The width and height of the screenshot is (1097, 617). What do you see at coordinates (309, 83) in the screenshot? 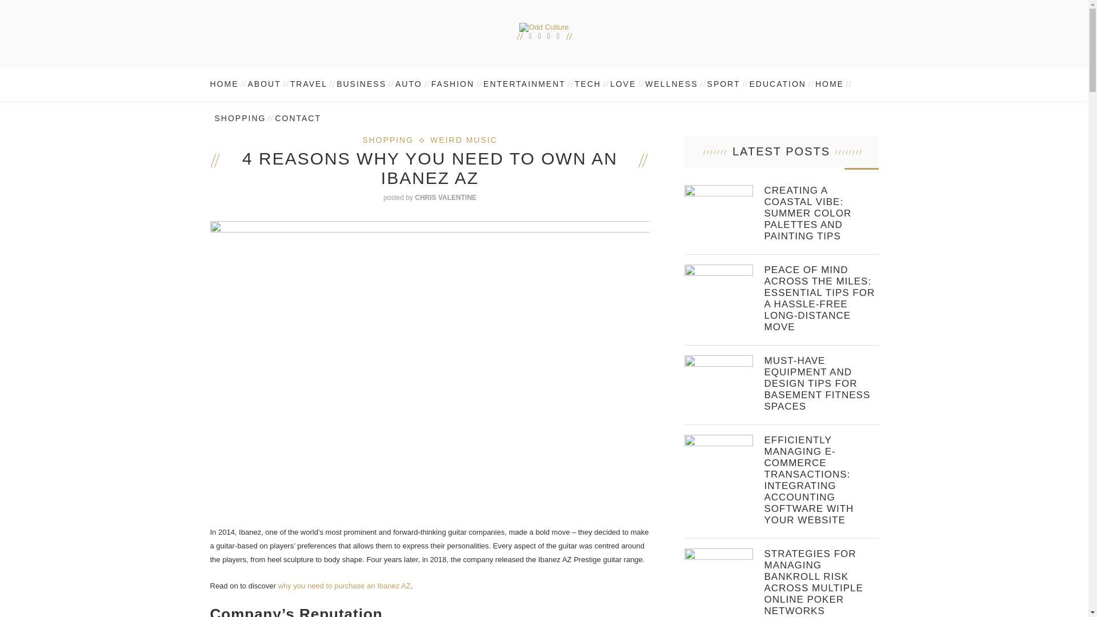
I see `TRAVEL` at bounding box center [309, 83].